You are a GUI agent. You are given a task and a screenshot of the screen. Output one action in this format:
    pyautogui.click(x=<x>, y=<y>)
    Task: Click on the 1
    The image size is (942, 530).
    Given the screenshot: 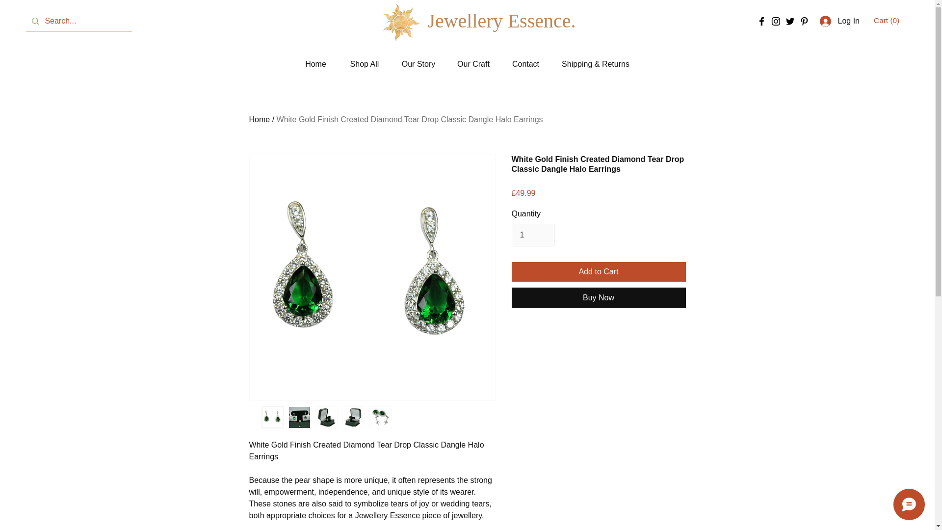 What is the action you would take?
    pyautogui.click(x=532, y=235)
    